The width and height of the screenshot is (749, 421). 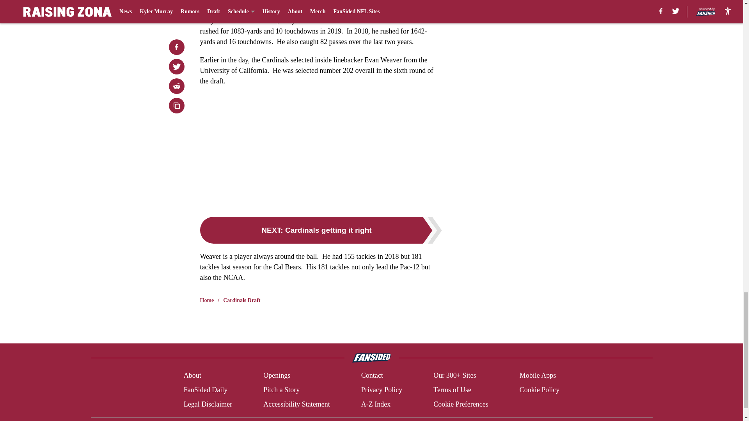 What do you see at coordinates (321, 230) in the screenshot?
I see `NEXT: Cardinals getting it right` at bounding box center [321, 230].